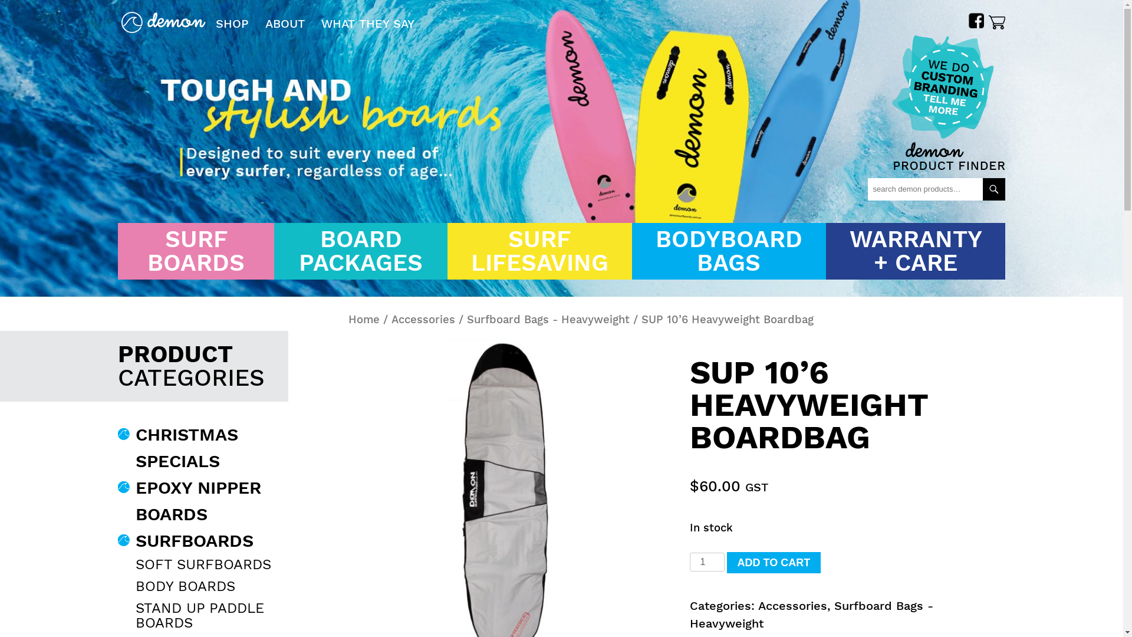  Describe the element at coordinates (232, 24) in the screenshot. I see `SHOP` at that location.